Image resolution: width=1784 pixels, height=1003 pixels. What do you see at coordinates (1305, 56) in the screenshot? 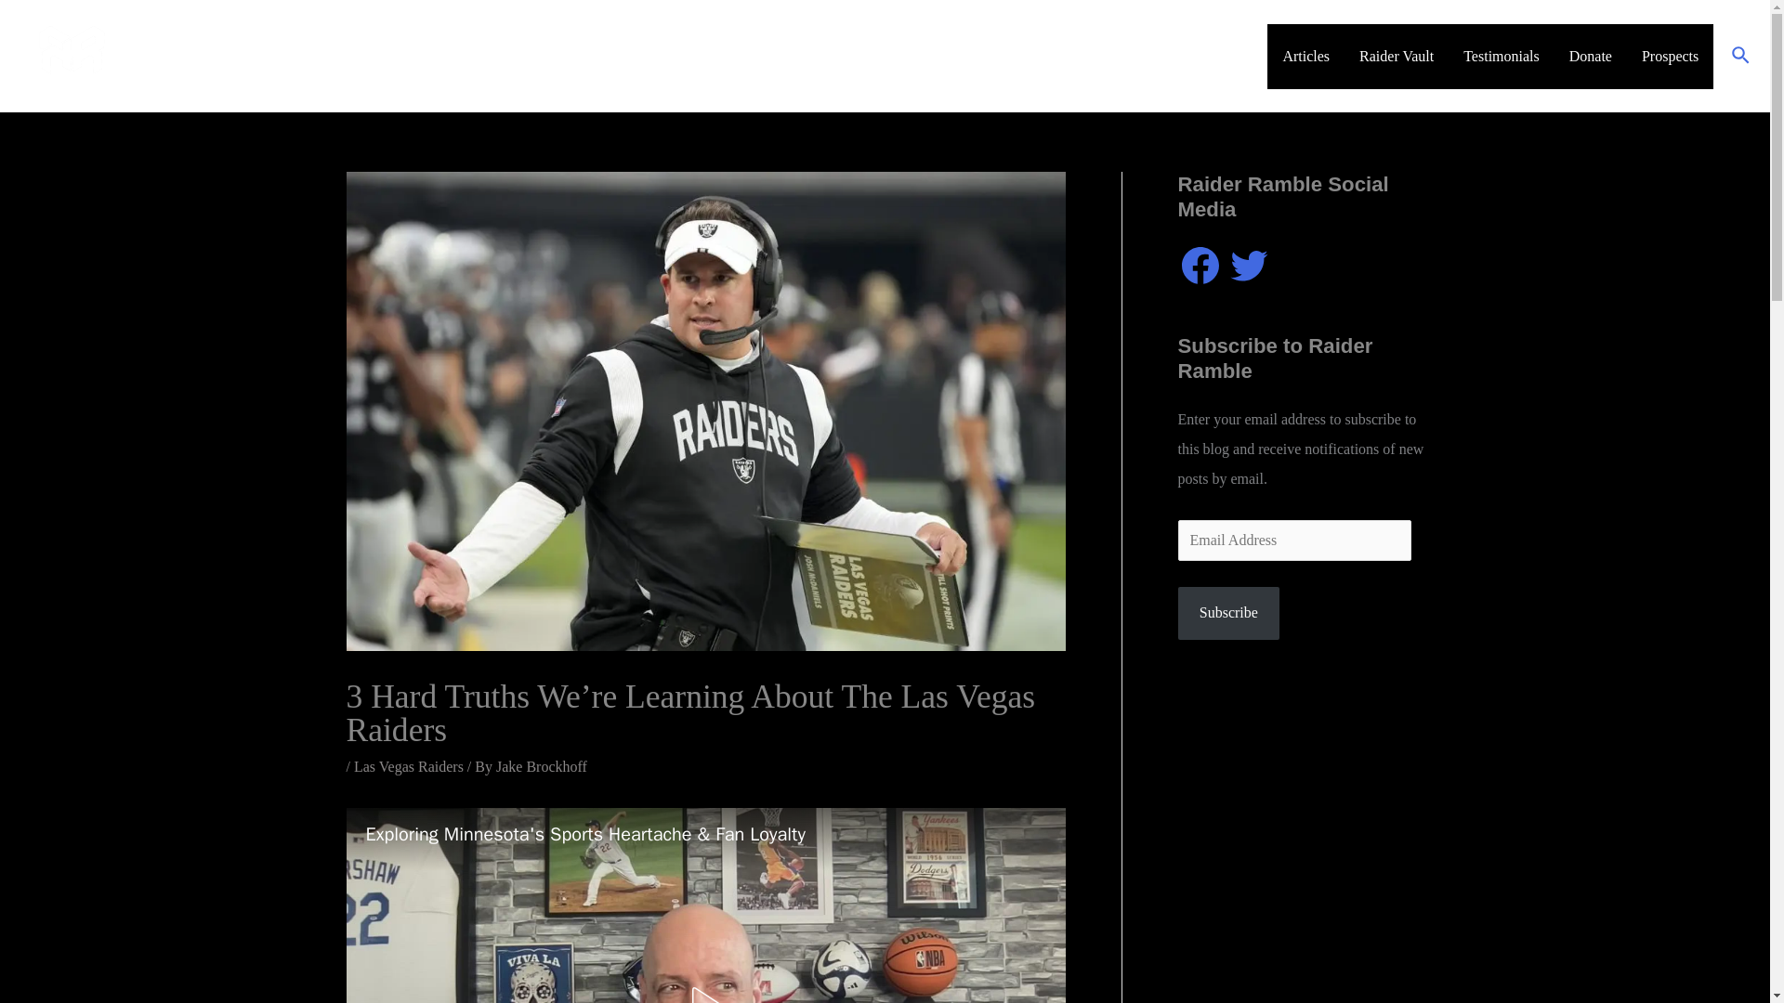
I see `Articles` at bounding box center [1305, 56].